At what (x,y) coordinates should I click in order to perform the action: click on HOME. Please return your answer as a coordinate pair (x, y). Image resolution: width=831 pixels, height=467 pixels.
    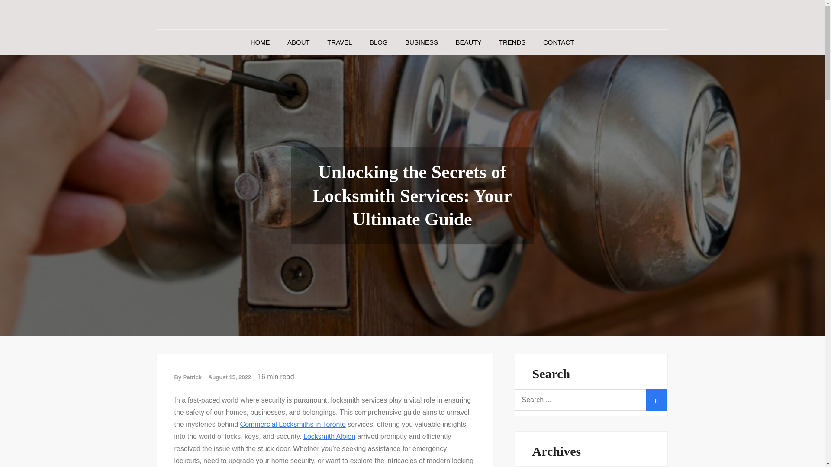
    Looking at the image, I should click on (260, 68).